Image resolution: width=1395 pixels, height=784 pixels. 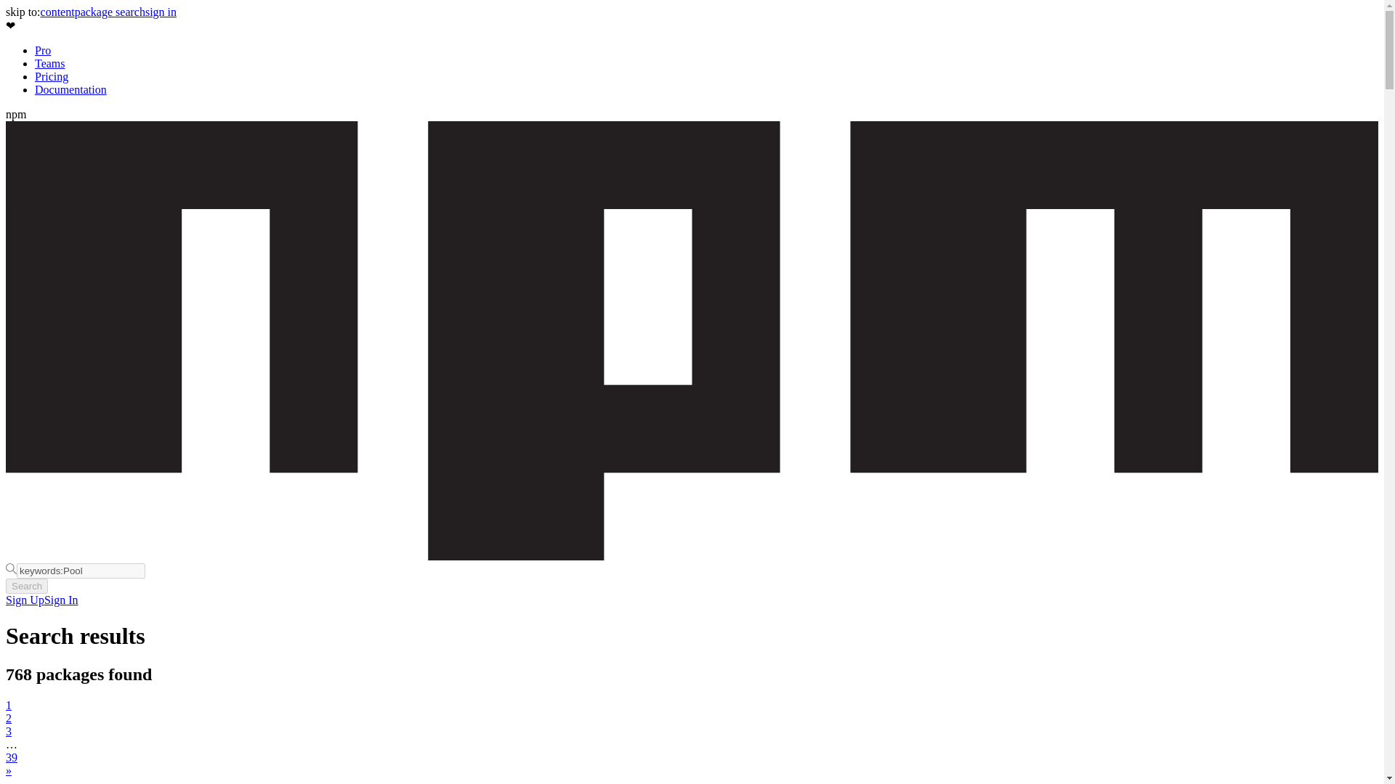 I want to click on Pricing, so click(x=52, y=77).